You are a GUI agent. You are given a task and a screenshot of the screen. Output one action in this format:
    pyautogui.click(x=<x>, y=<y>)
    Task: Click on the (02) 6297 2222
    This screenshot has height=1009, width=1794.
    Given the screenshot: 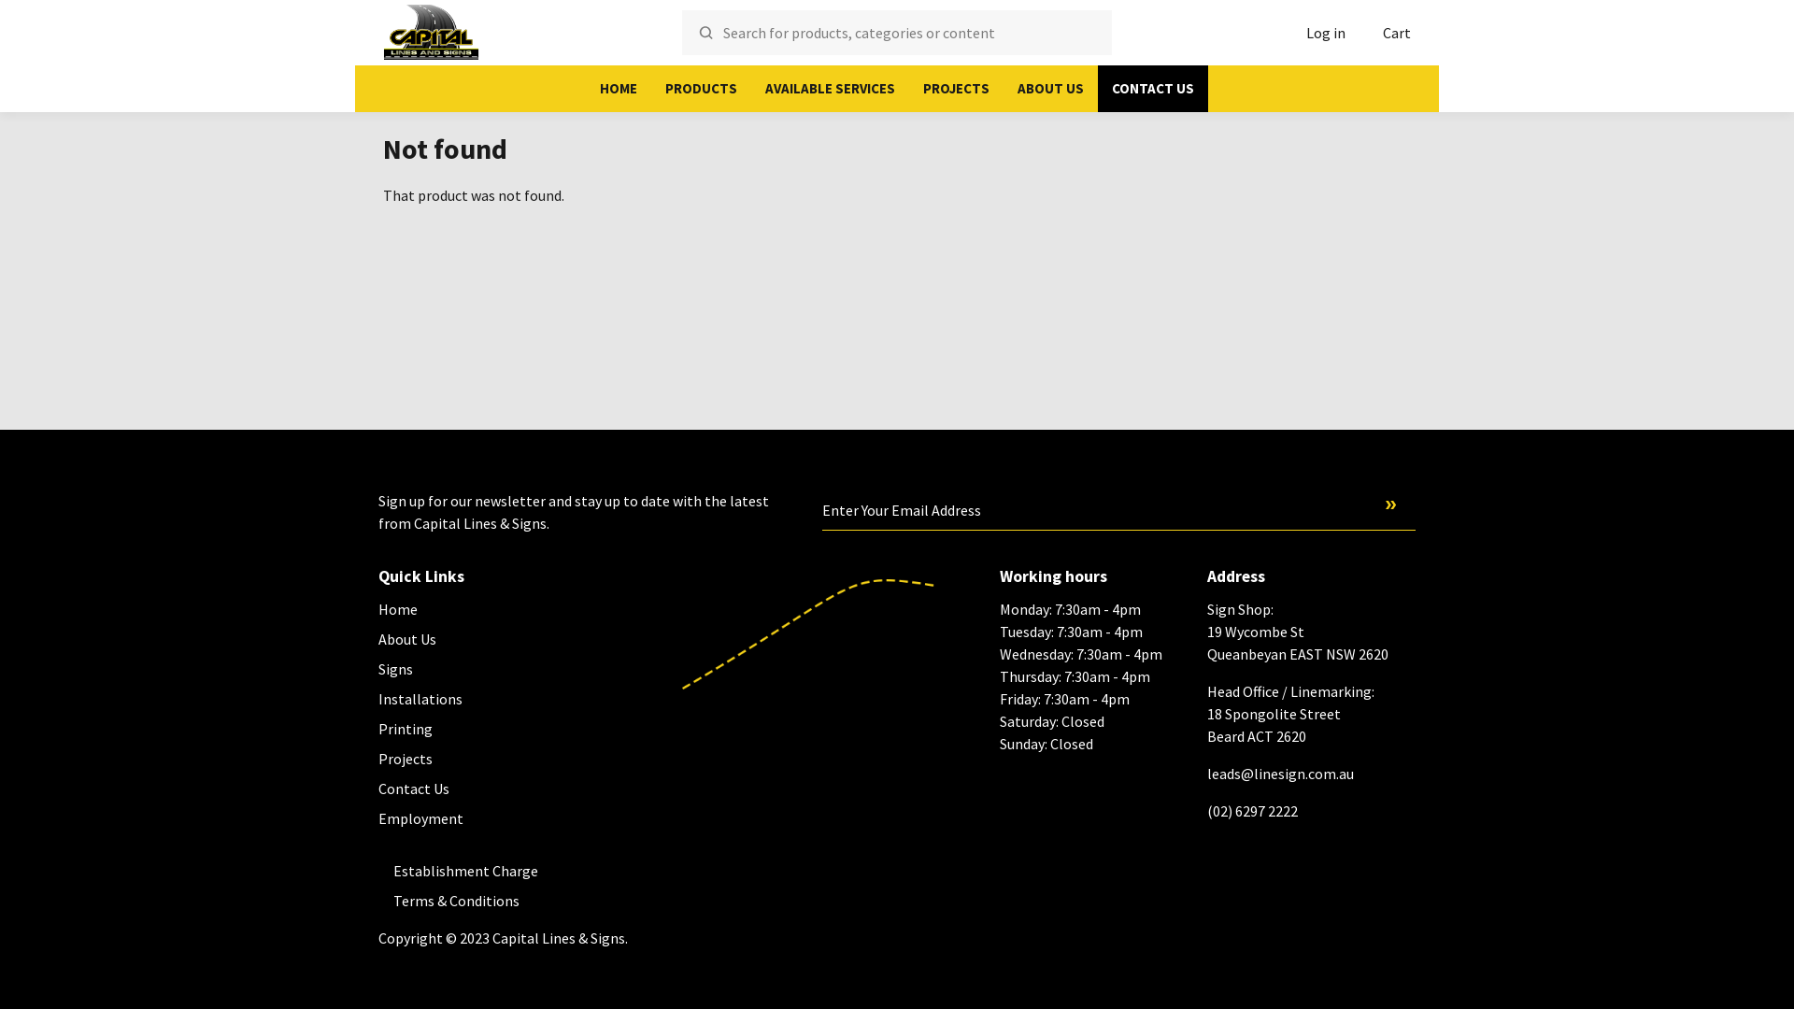 What is the action you would take?
    pyautogui.click(x=1252, y=811)
    